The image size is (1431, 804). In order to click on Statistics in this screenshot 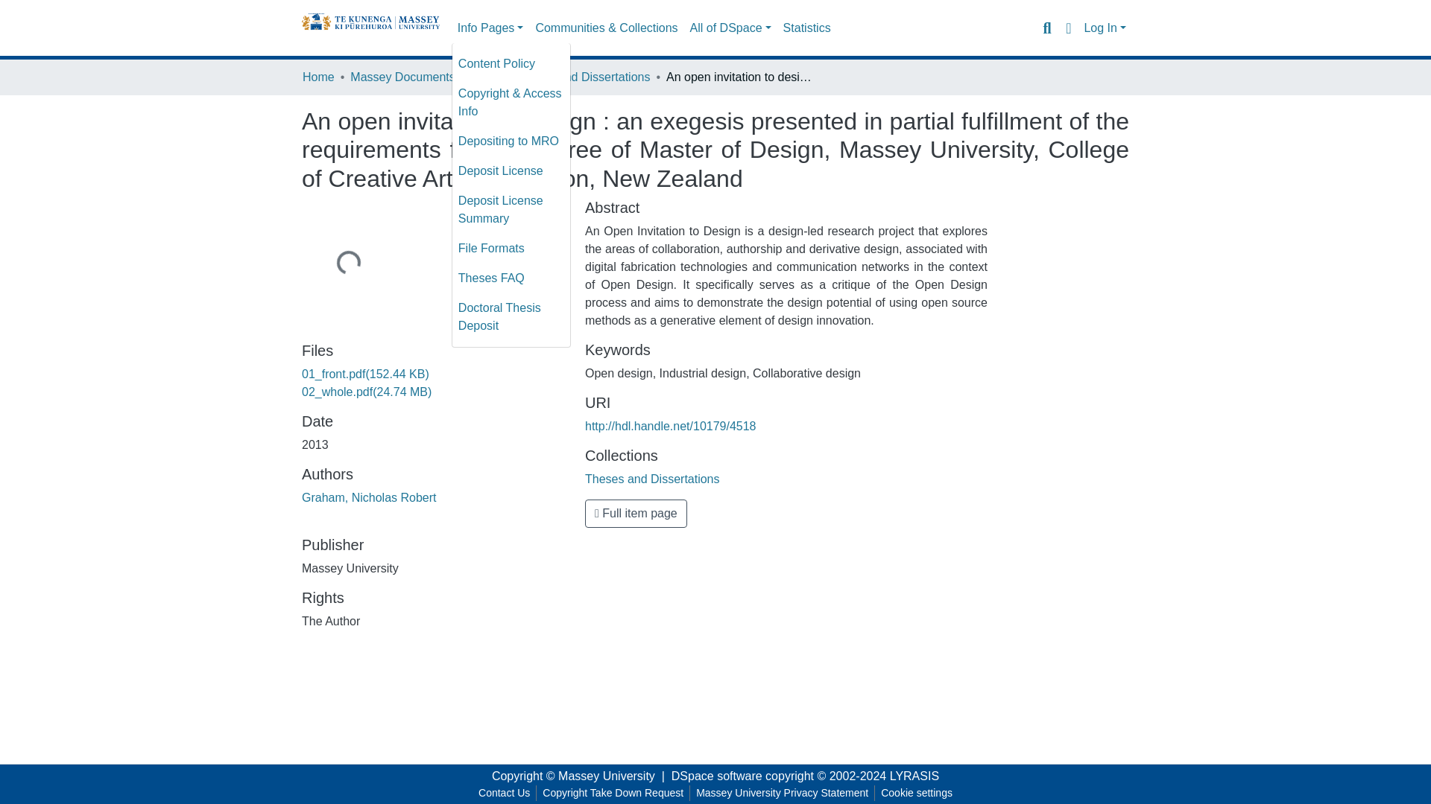, I will do `click(806, 28)`.